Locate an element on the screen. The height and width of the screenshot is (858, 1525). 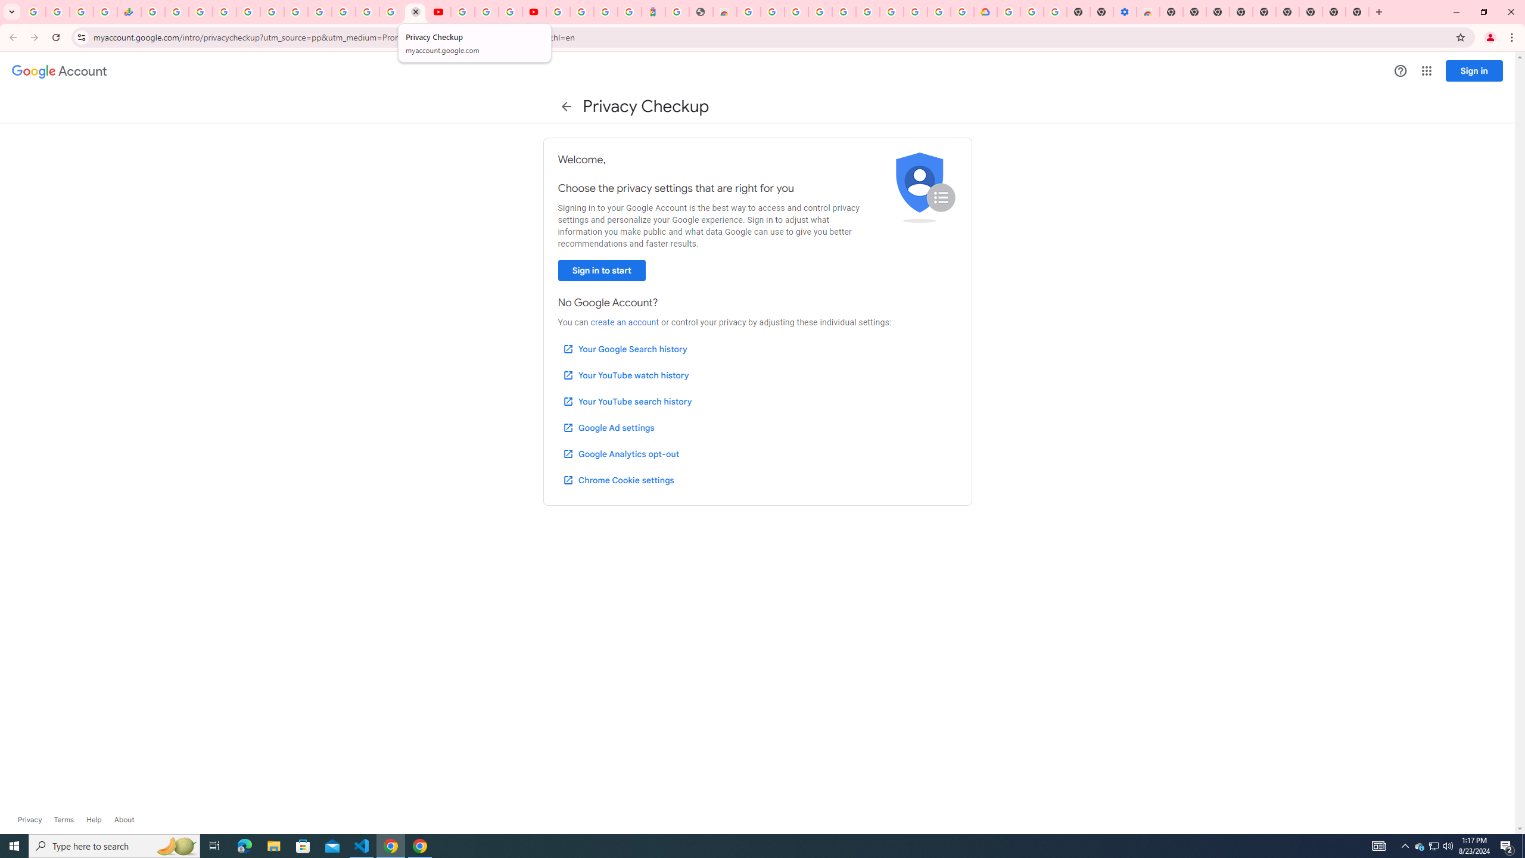
YouTube is located at coordinates (462, 12).